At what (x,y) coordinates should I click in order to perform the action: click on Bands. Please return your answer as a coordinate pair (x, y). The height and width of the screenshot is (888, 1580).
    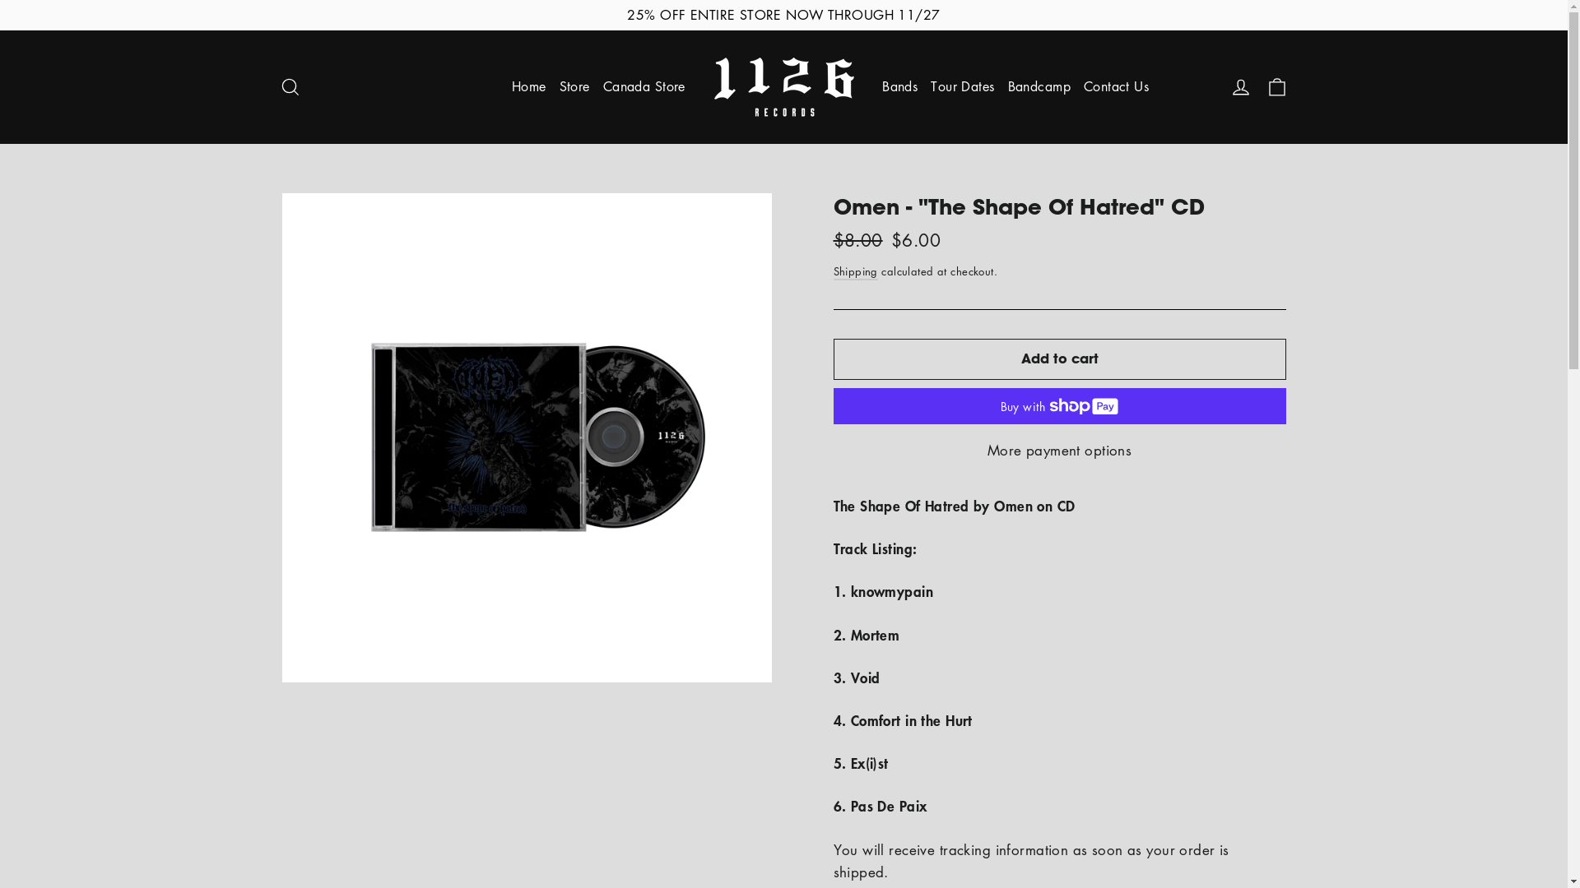
    Looking at the image, I should click on (900, 87).